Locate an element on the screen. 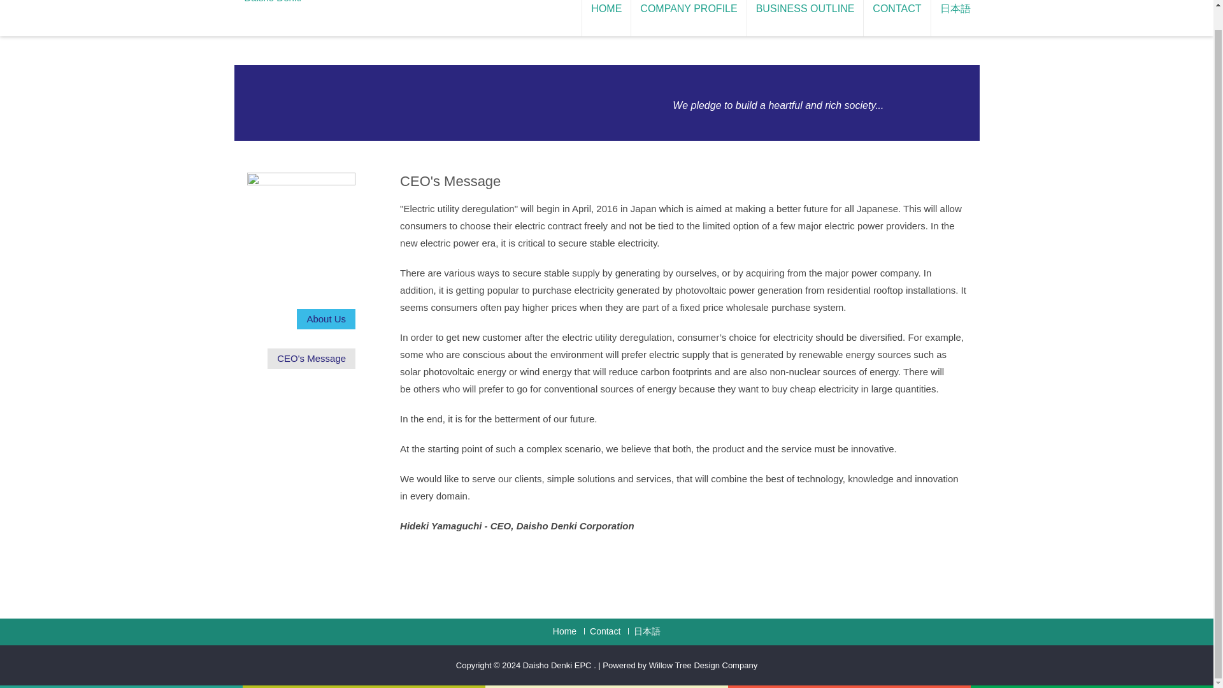 This screenshot has width=1223, height=688. HOME is located at coordinates (606, 18).